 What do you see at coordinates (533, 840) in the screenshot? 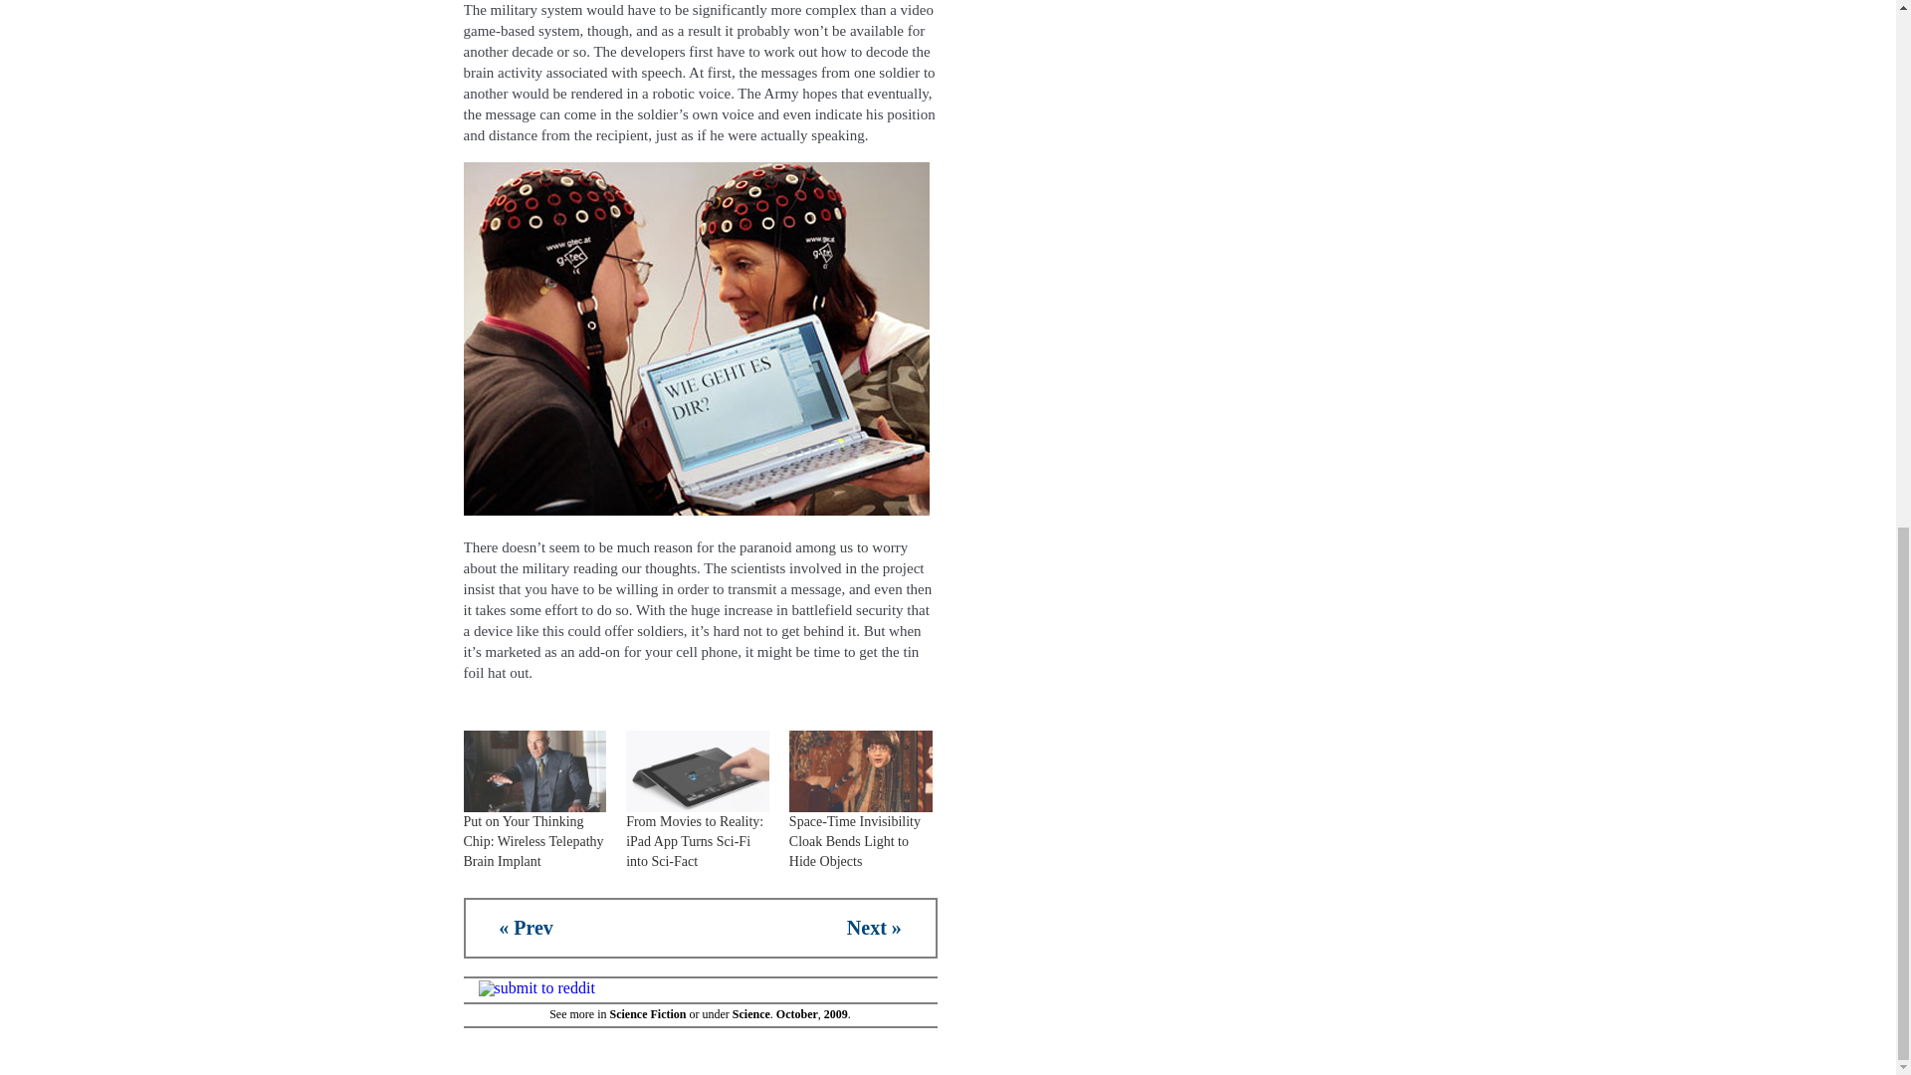
I see `Put on Your Thinking Chip: Wireless Telepathy Brain Implant` at bounding box center [533, 840].